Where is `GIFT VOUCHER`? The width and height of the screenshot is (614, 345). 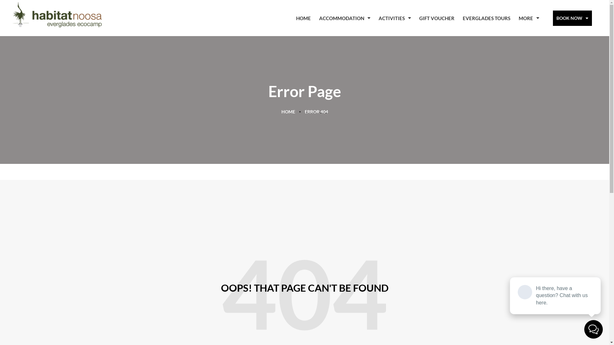
GIFT VOUCHER is located at coordinates (437, 18).